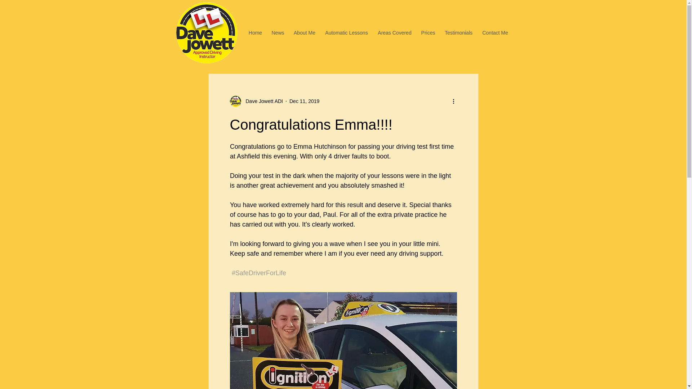 This screenshot has width=692, height=389. What do you see at coordinates (458, 32) in the screenshot?
I see `Testimonials` at bounding box center [458, 32].